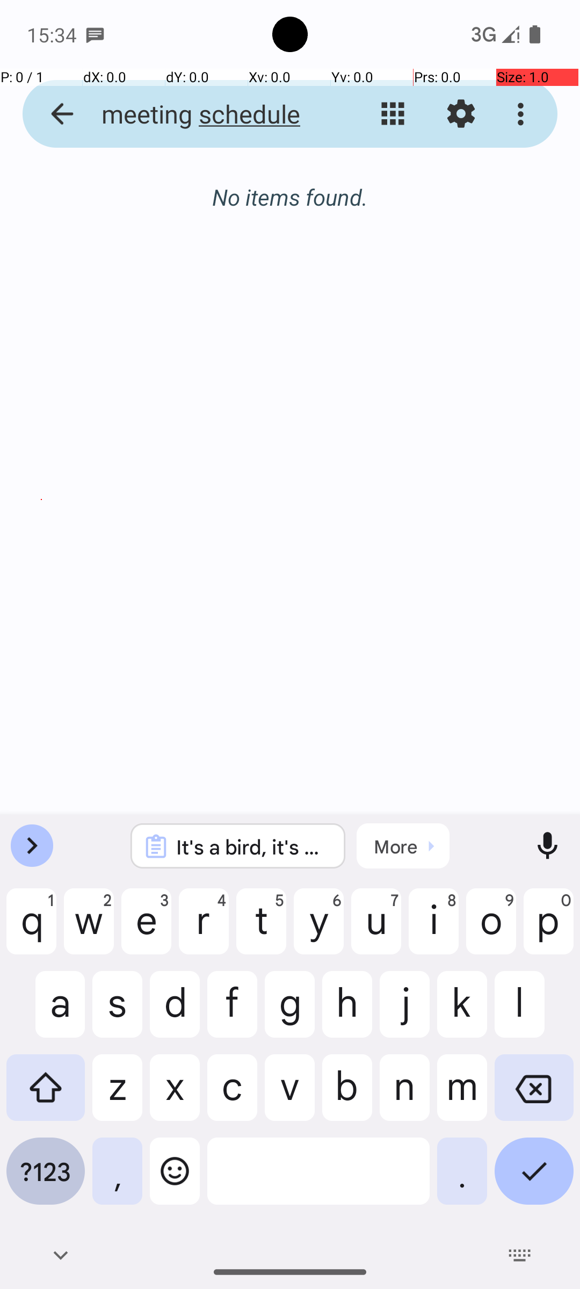 The width and height of the screenshot is (580, 1289). What do you see at coordinates (207, 114) in the screenshot?
I see `meeting schedule` at bounding box center [207, 114].